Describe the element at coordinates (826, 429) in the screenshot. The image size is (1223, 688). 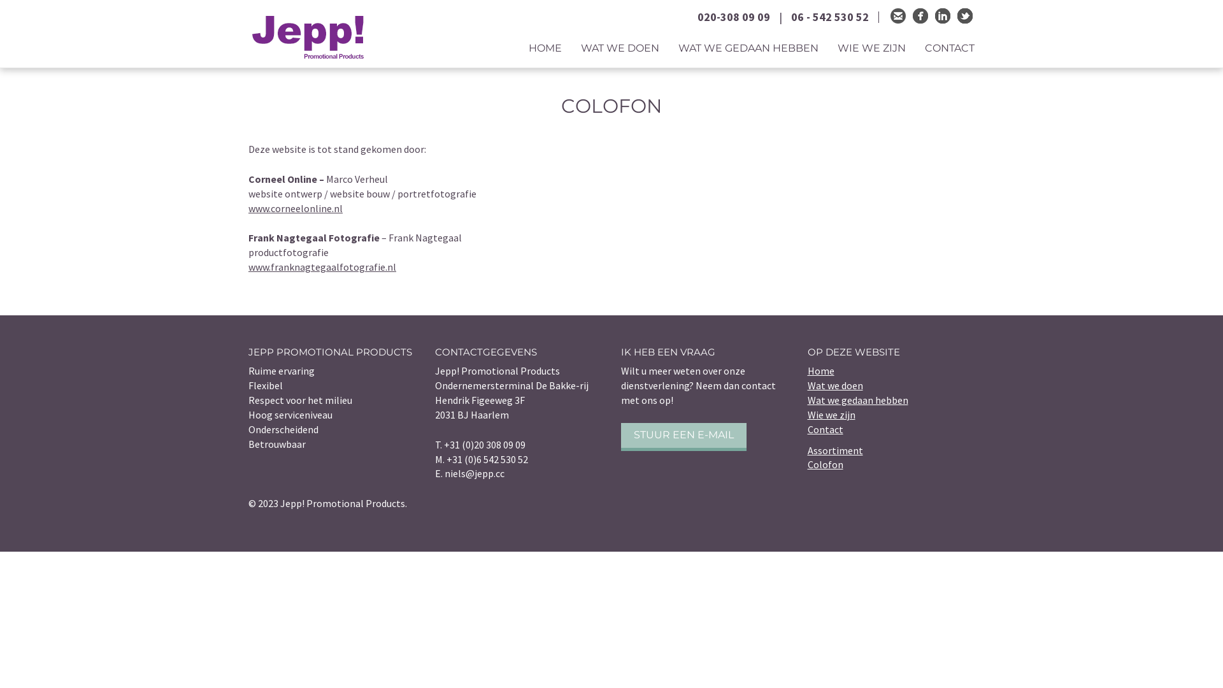
I see `Contact` at that location.